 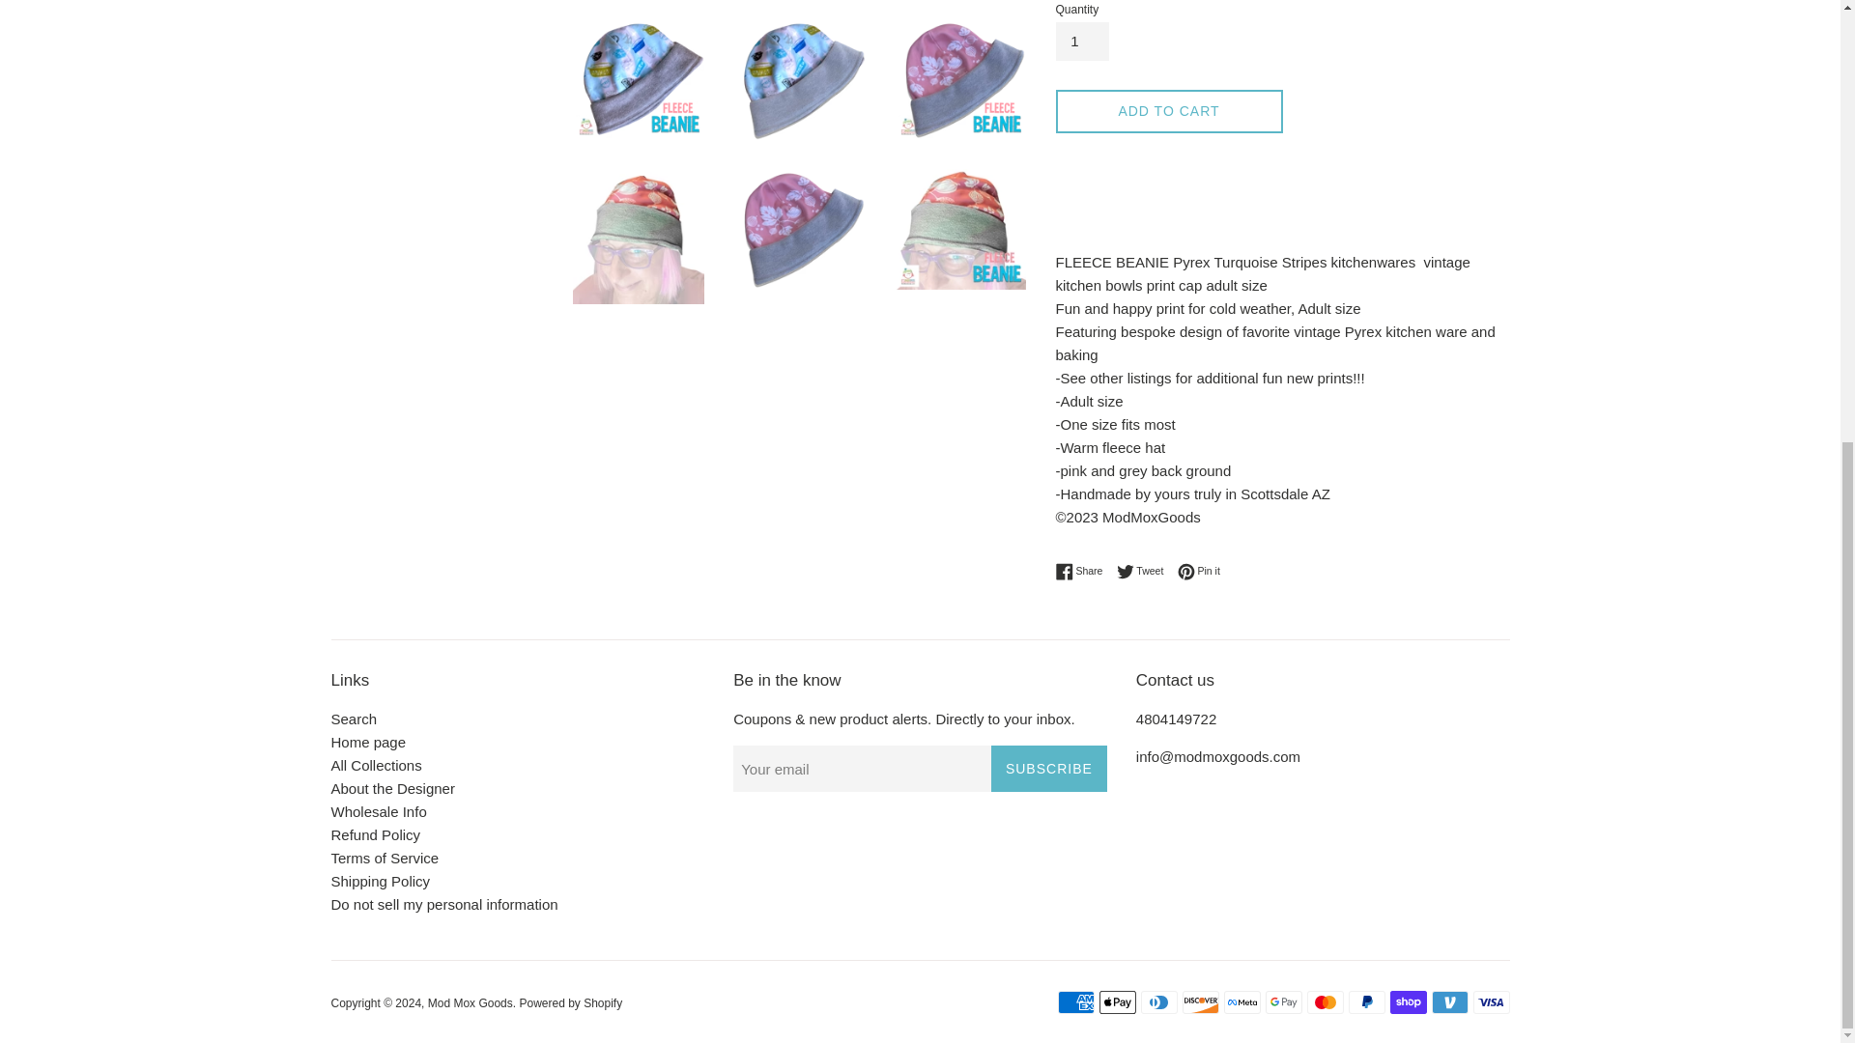 I want to click on Google Pay, so click(x=1283, y=1002).